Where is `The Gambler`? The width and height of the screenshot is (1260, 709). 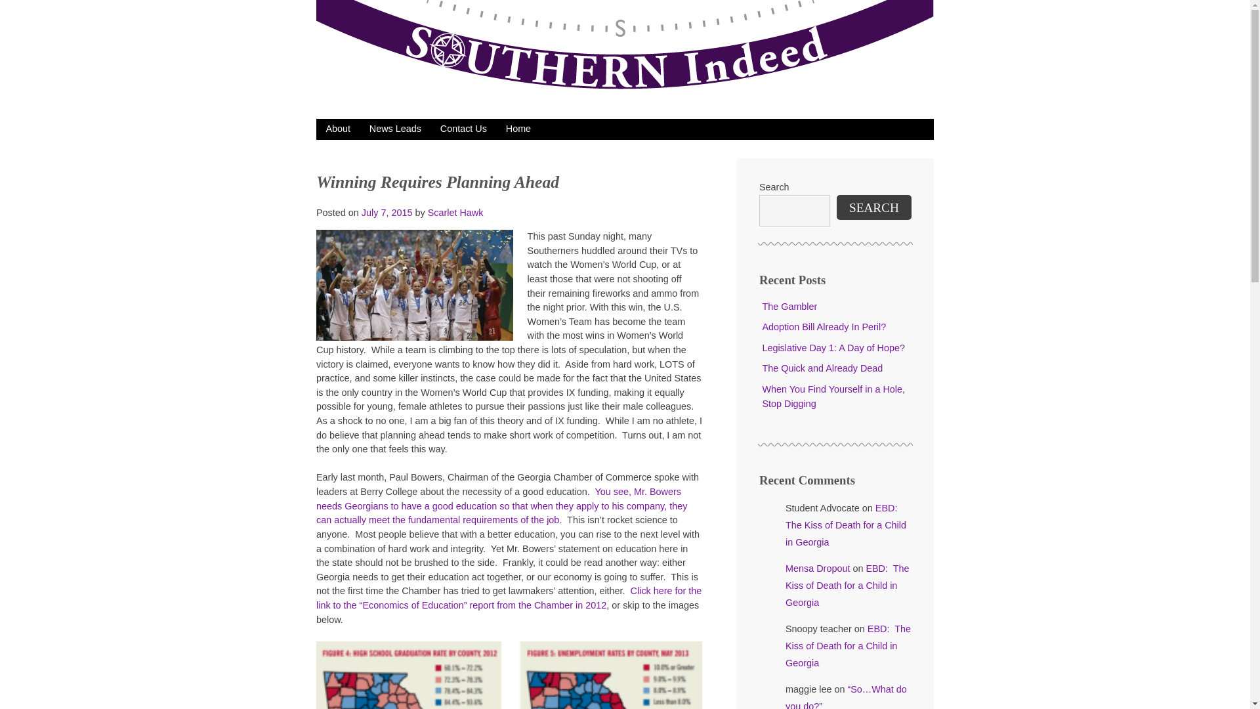 The Gambler is located at coordinates (789, 307).